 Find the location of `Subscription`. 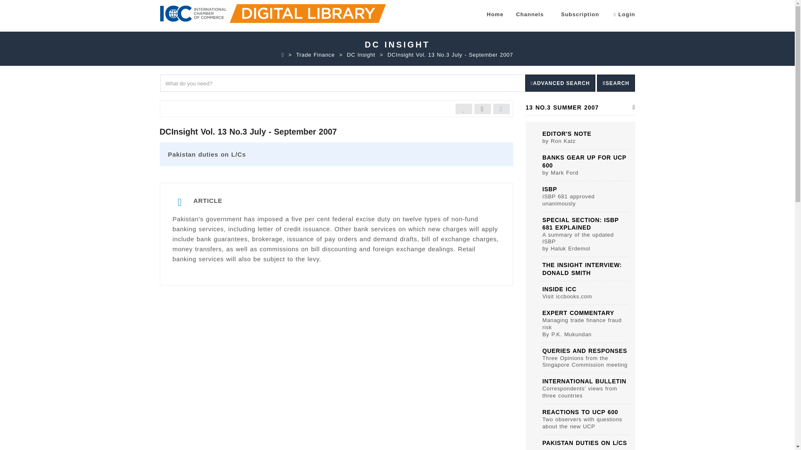

Subscription is located at coordinates (580, 14).